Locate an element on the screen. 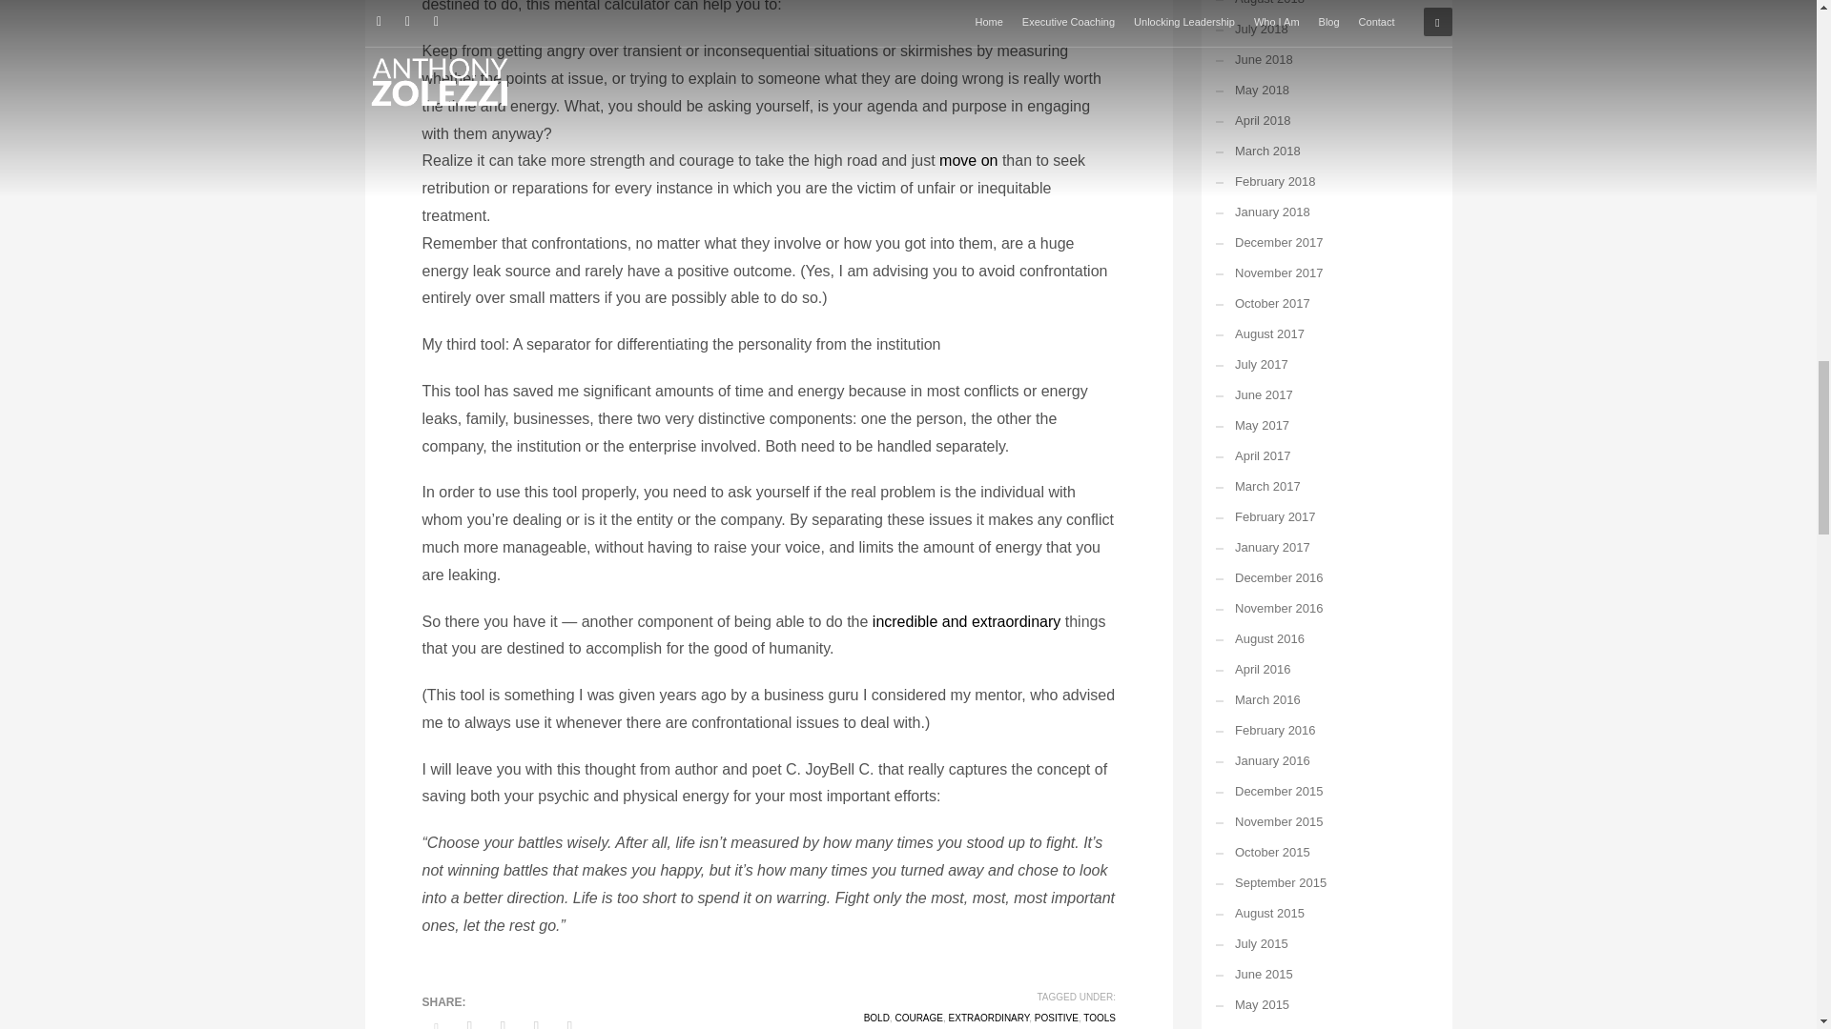  POSITIVE is located at coordinates (1056, 1018).